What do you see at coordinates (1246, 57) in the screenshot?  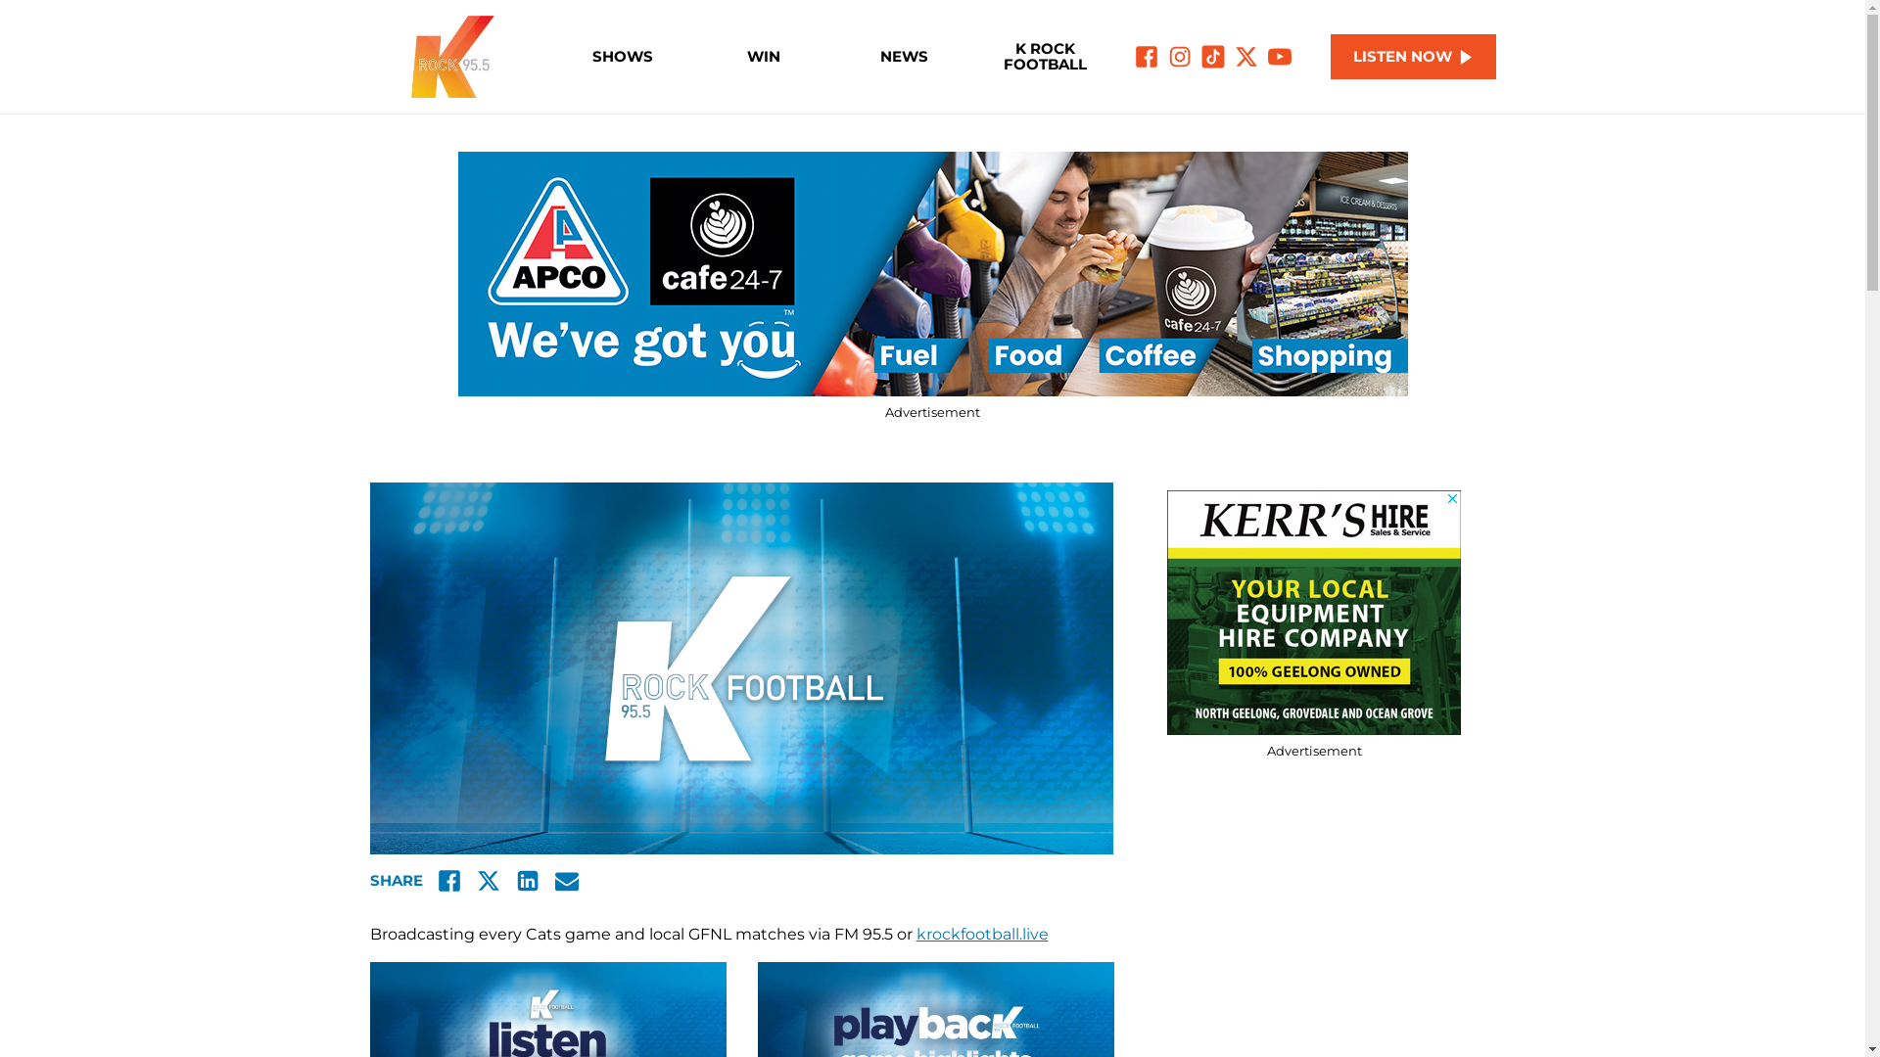 I see `Twitter/X` at bounding box center [1246, 57].